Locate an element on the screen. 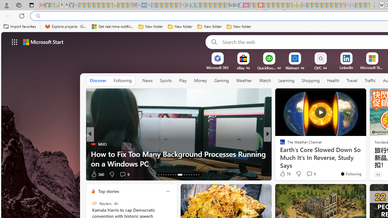 This screenshot has height=218, width=388. Kinda Frugal - MSN - Sleeping is located at coordinates (328, 5).